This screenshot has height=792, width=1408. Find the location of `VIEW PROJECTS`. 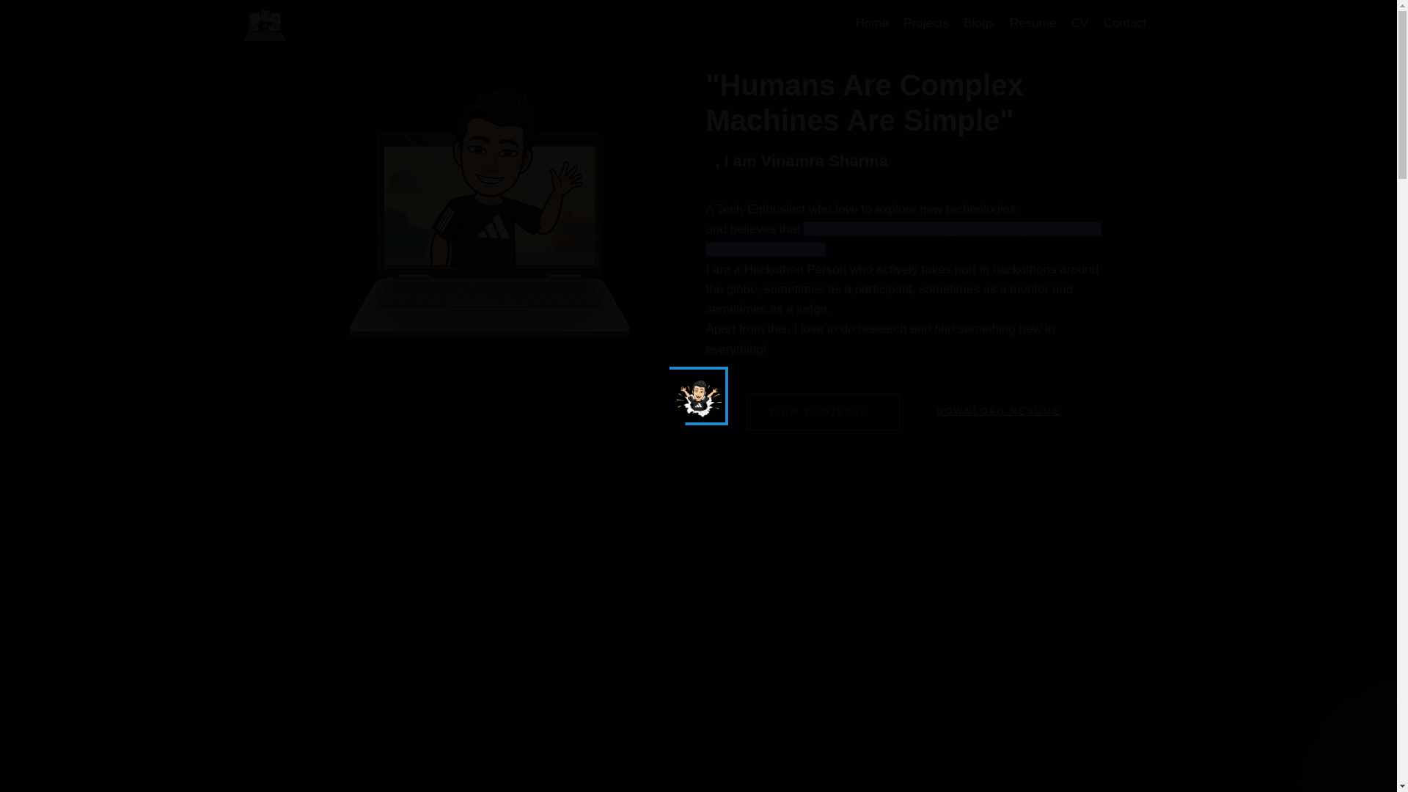

VIEW PROJECTS is located at coordinates (823, 412).